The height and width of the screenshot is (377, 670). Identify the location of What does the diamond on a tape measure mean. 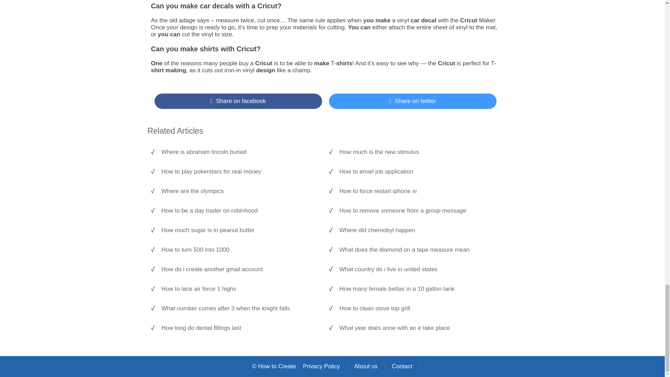
(417, 250).